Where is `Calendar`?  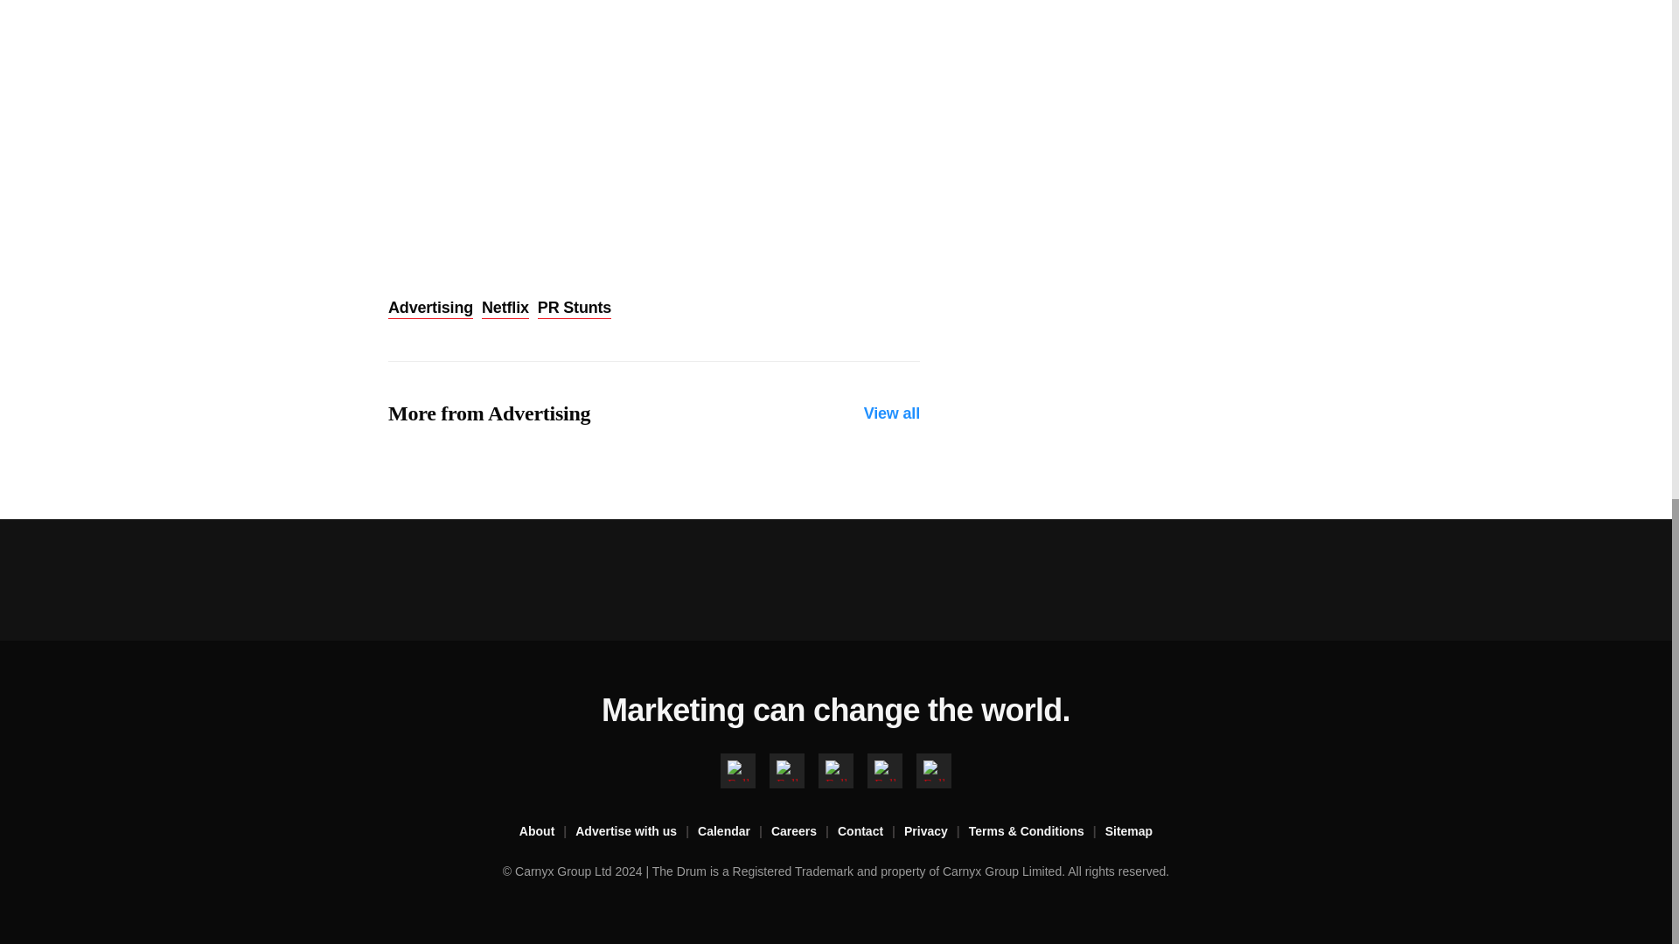 Calendar is located at coordinates (735, 832).